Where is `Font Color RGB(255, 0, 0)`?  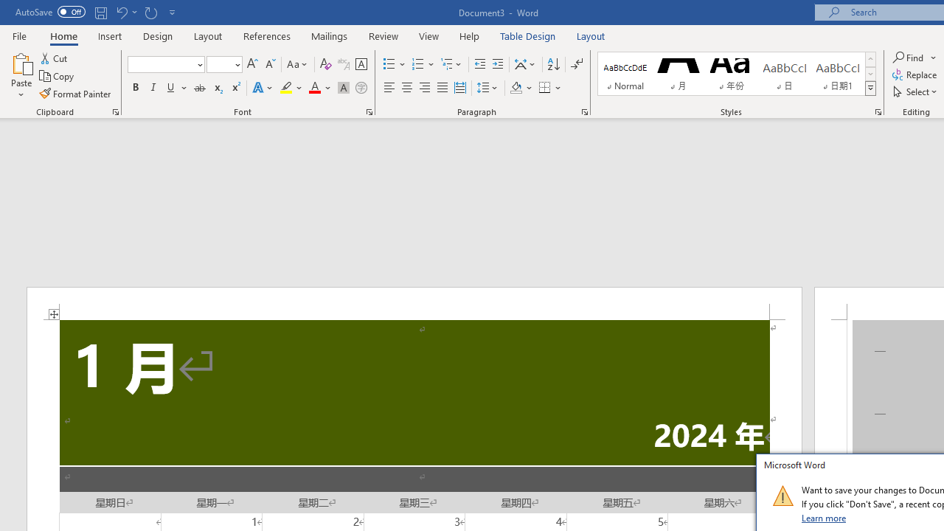
Font Color RGB(255, 0, 0) is located at coordinates (314, 88).